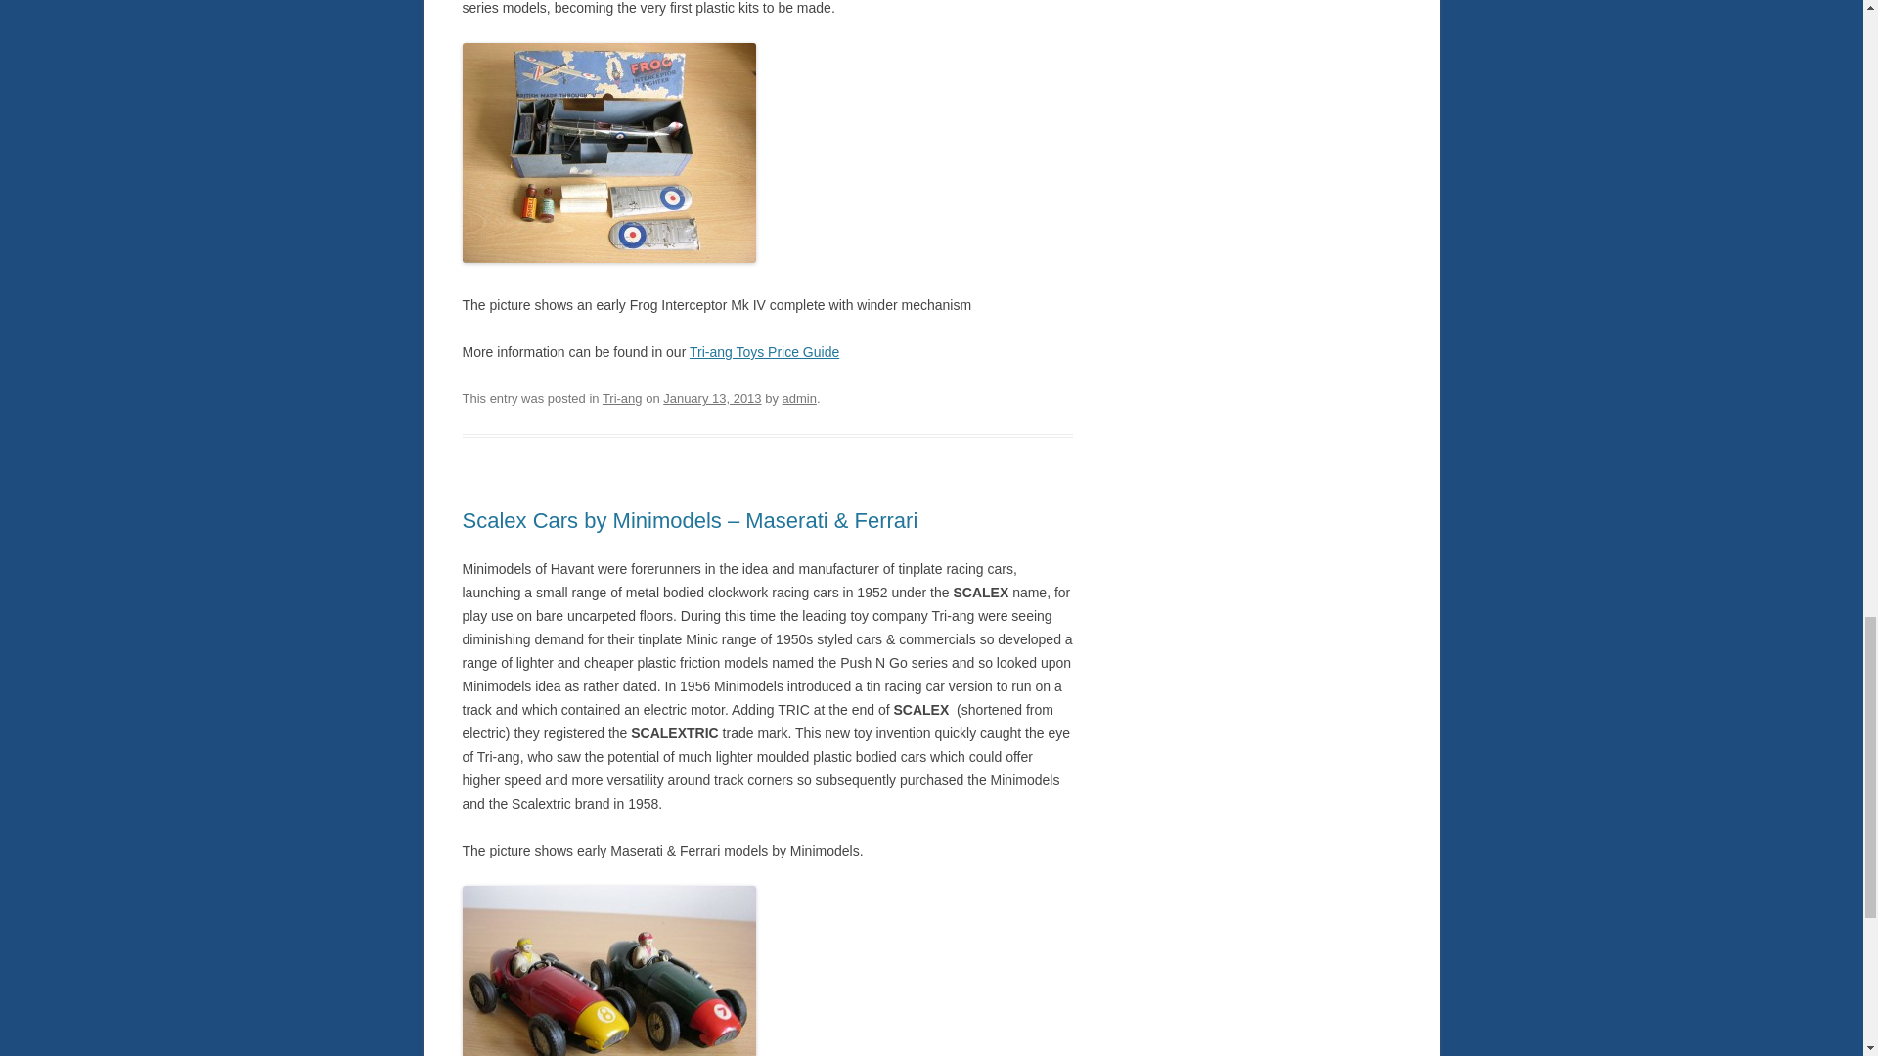 This screenshot has height=1056, width=1878. Describe the element at coordinates (800, 397) in the screenshot. I see `admin` at that location.